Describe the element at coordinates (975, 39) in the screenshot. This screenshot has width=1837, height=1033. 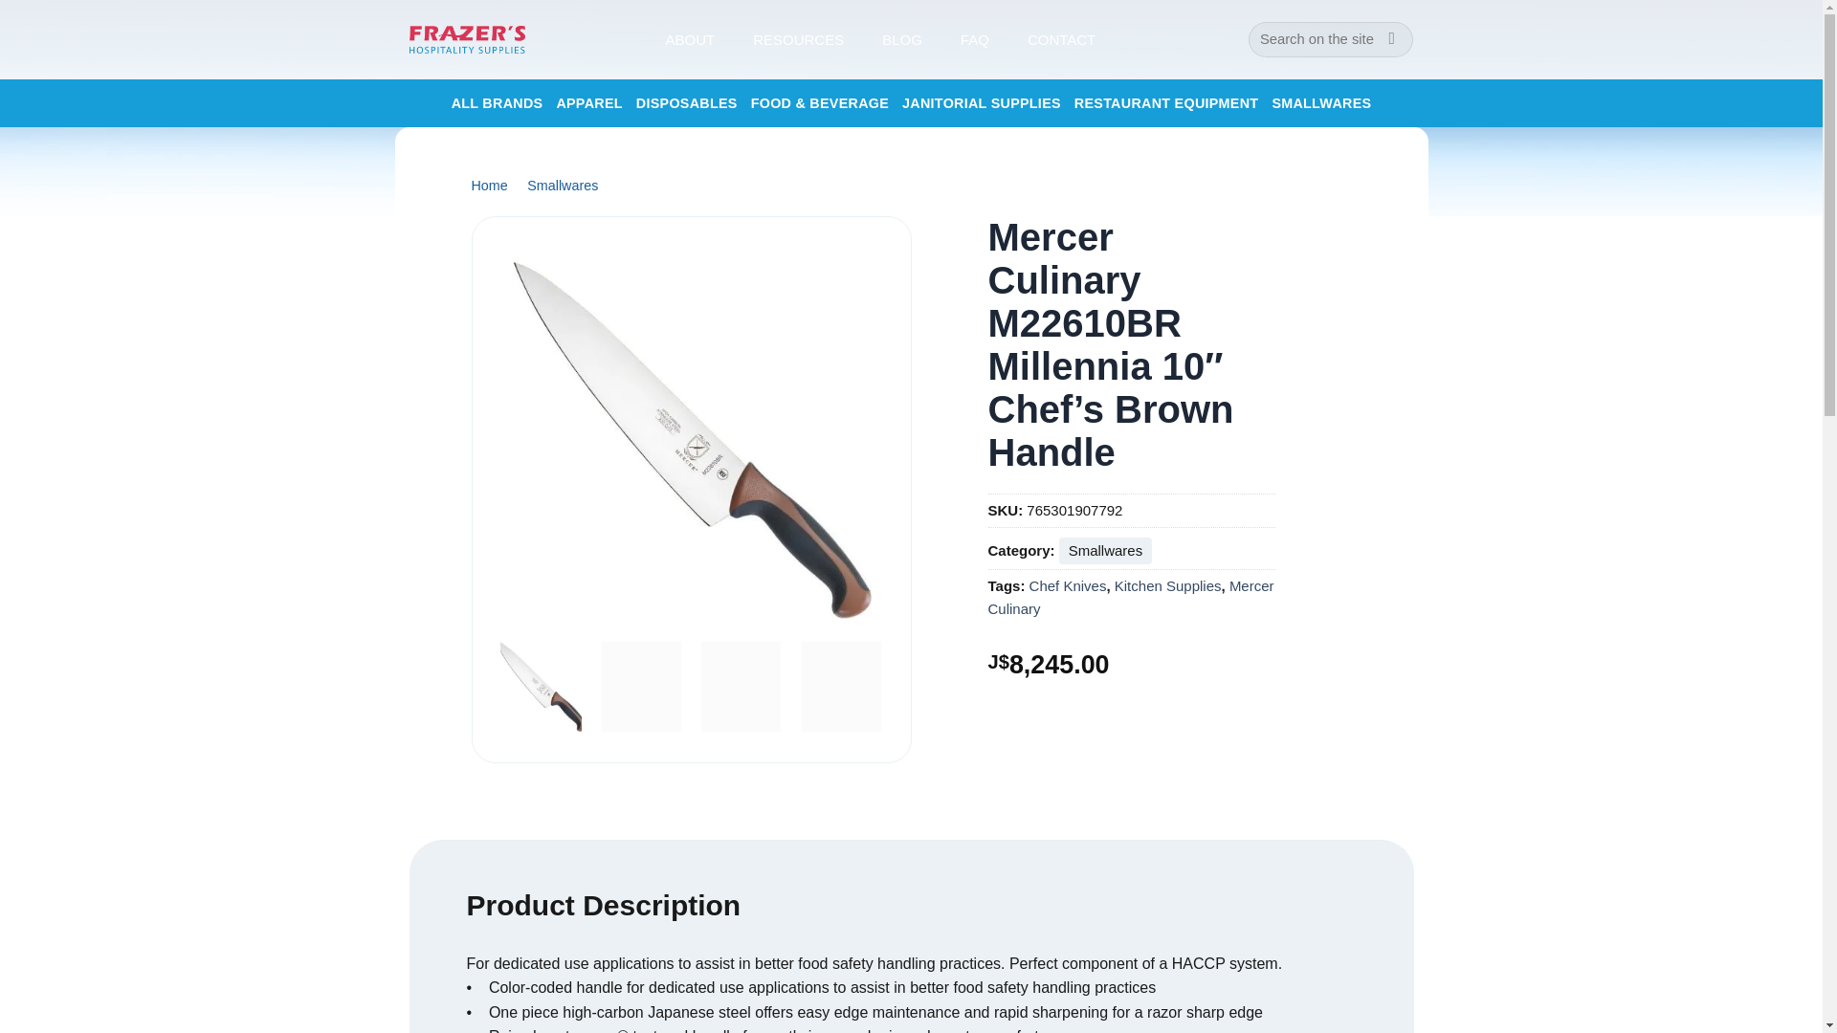
I see `FAQ` at that location.